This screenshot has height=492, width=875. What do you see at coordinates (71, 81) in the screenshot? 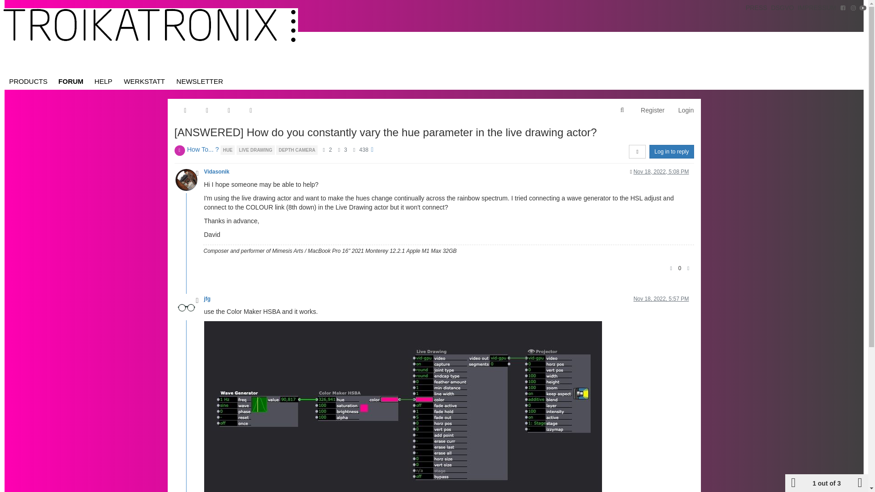
I see `FORUM` at bounding box center [71, 81].